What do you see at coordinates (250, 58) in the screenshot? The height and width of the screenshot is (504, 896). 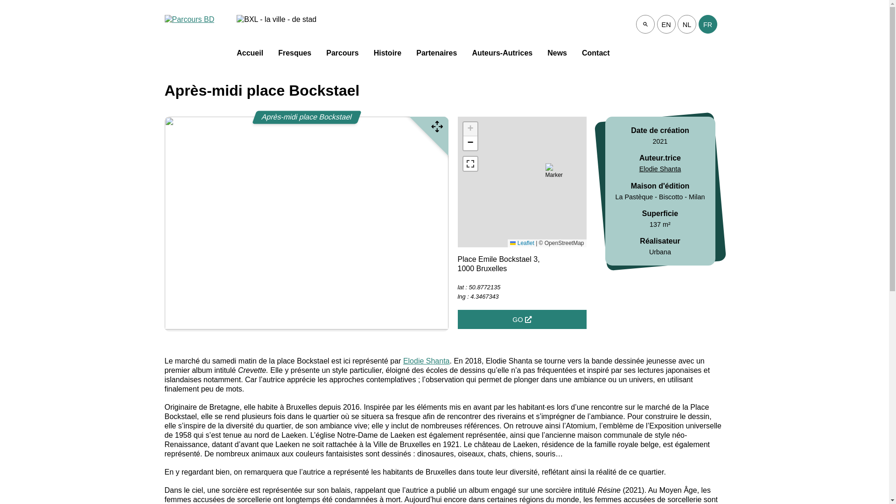 I see `Accueil` at bounding box center [250, 58].